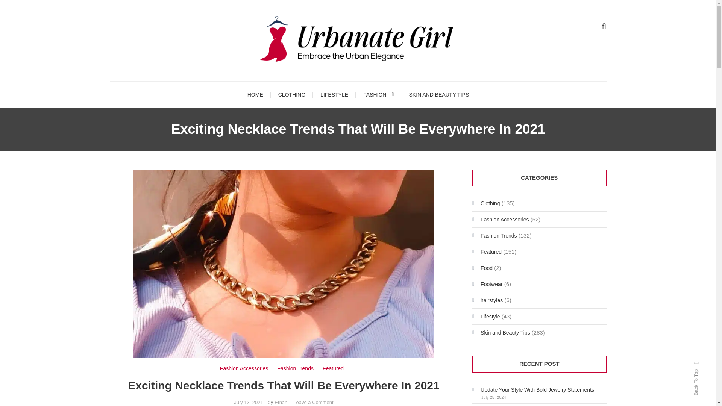  I want to click on Search, so click(381, 214).